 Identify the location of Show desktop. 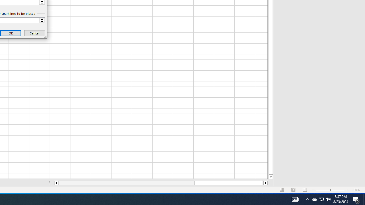
(364, 199).